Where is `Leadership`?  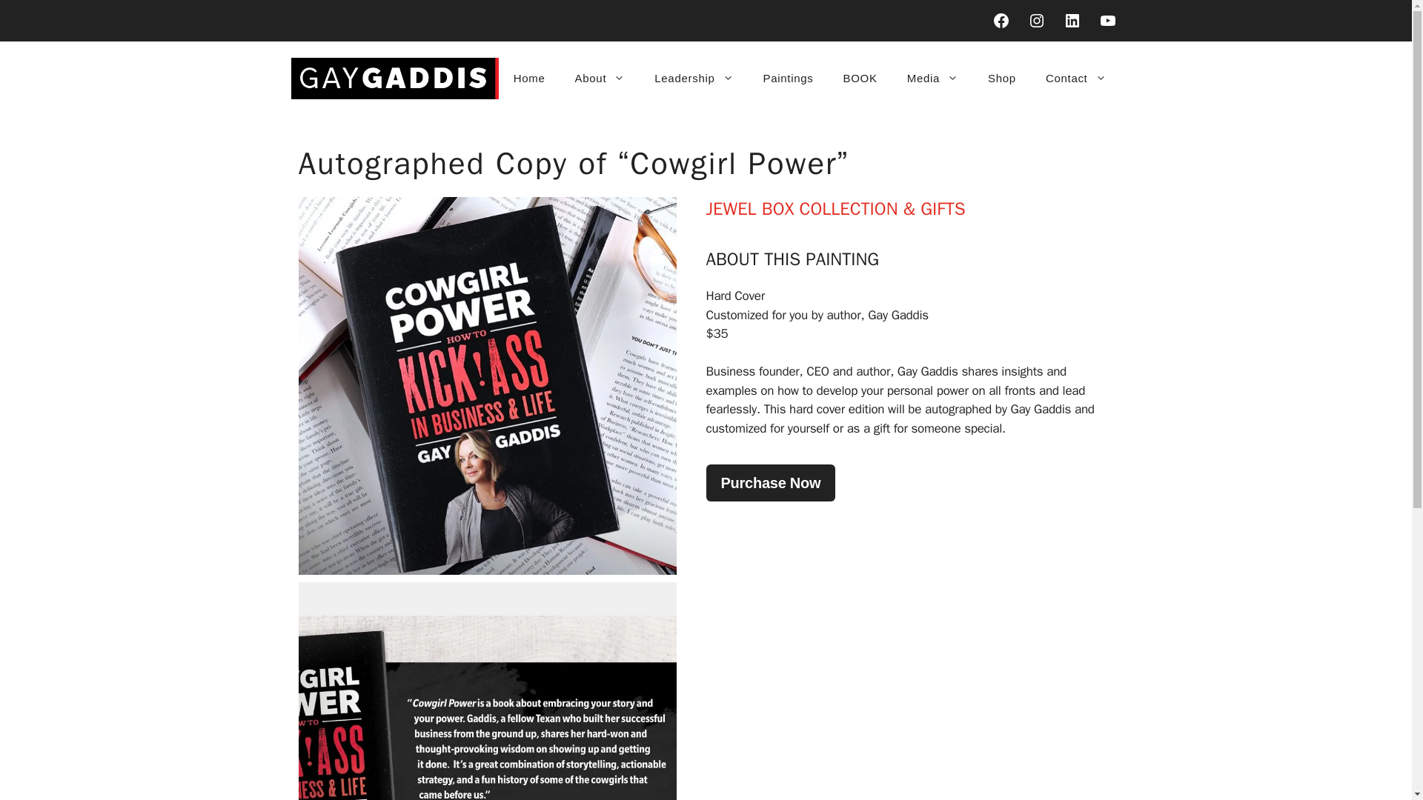
Leadership is located at coordinates (694, 79).